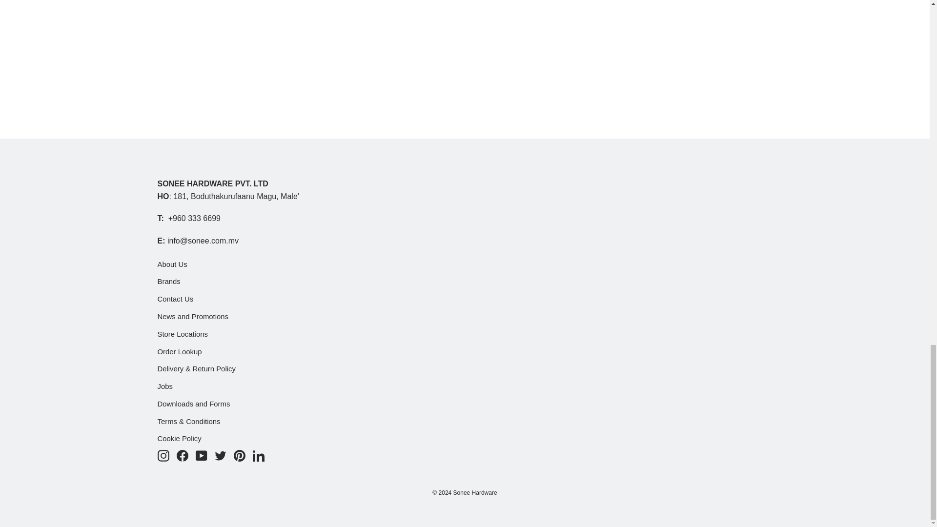 This screenshot has width=937, height=527. I want to click on instagram, so click(163, 456).